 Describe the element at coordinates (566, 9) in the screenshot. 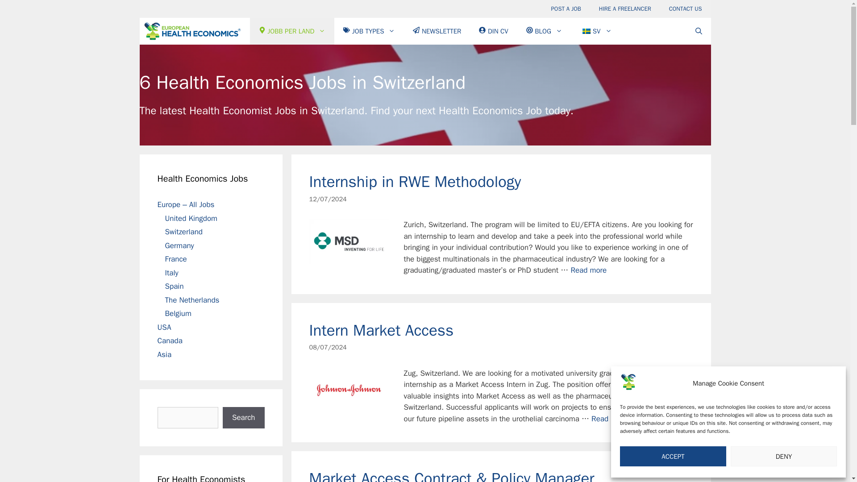

I see `POST A JOB` at that location.